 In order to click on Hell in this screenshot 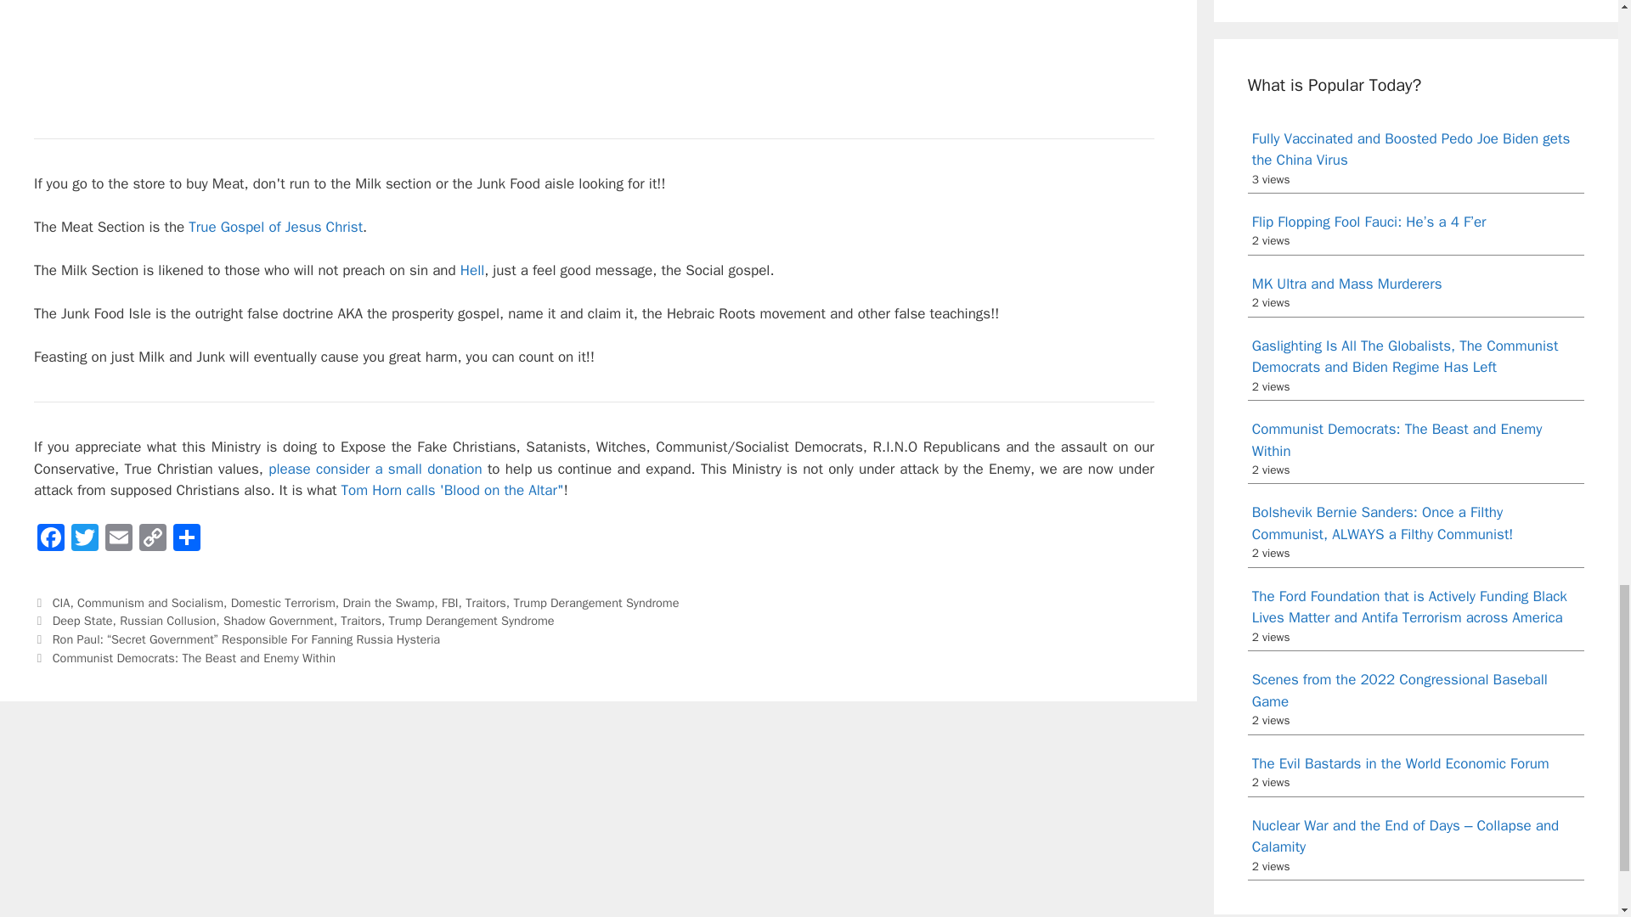, I will do `click(472, 270)`.